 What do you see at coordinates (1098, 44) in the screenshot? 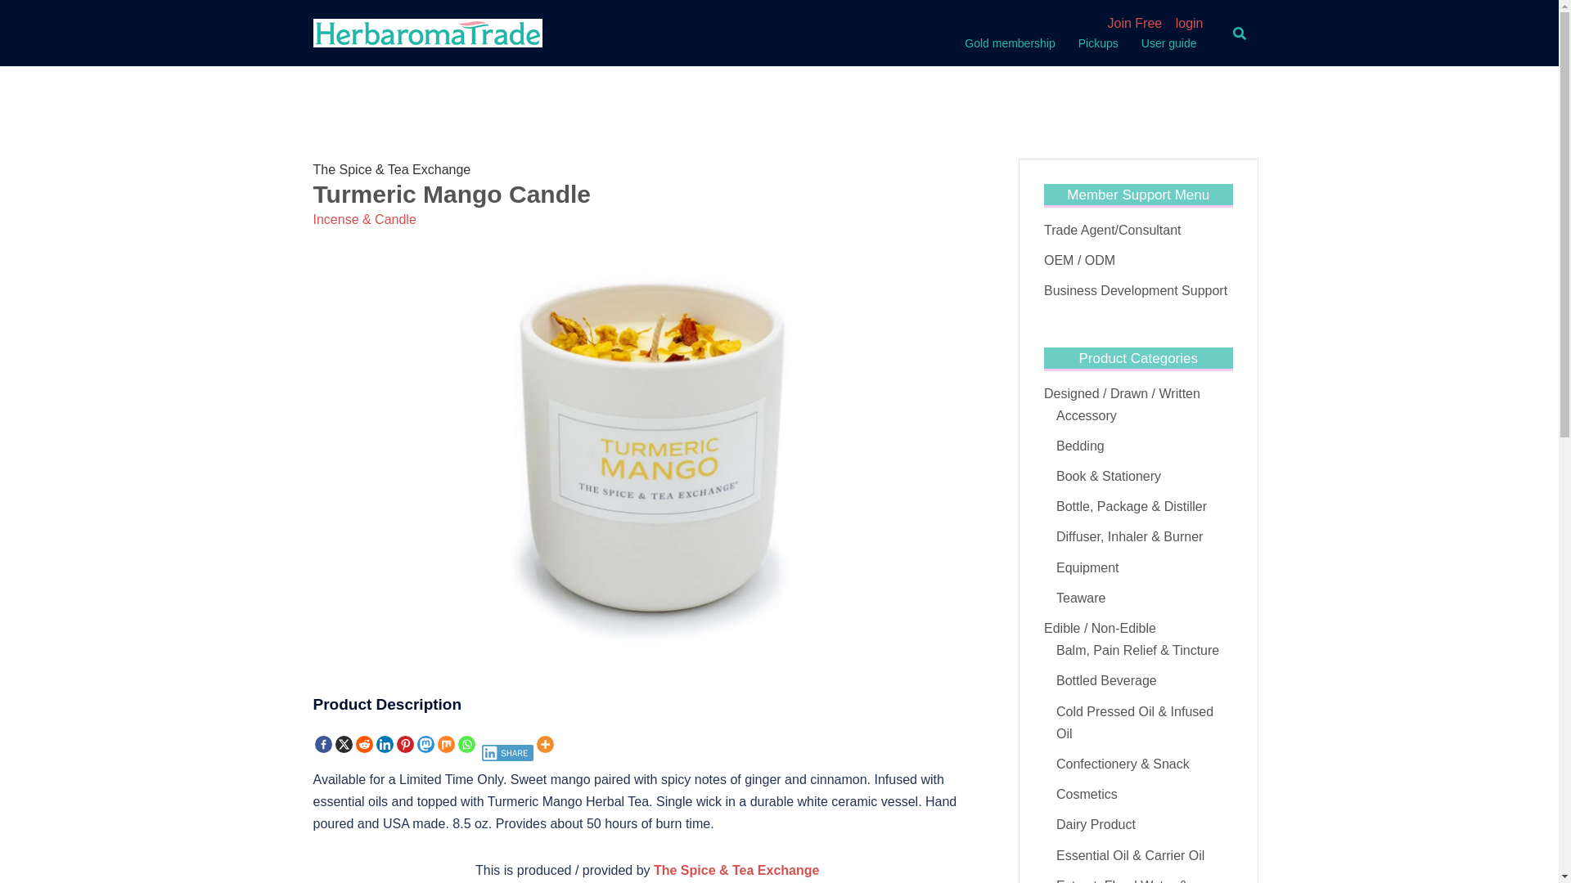
I see `Pickups` at bounding box center [1098, 44].